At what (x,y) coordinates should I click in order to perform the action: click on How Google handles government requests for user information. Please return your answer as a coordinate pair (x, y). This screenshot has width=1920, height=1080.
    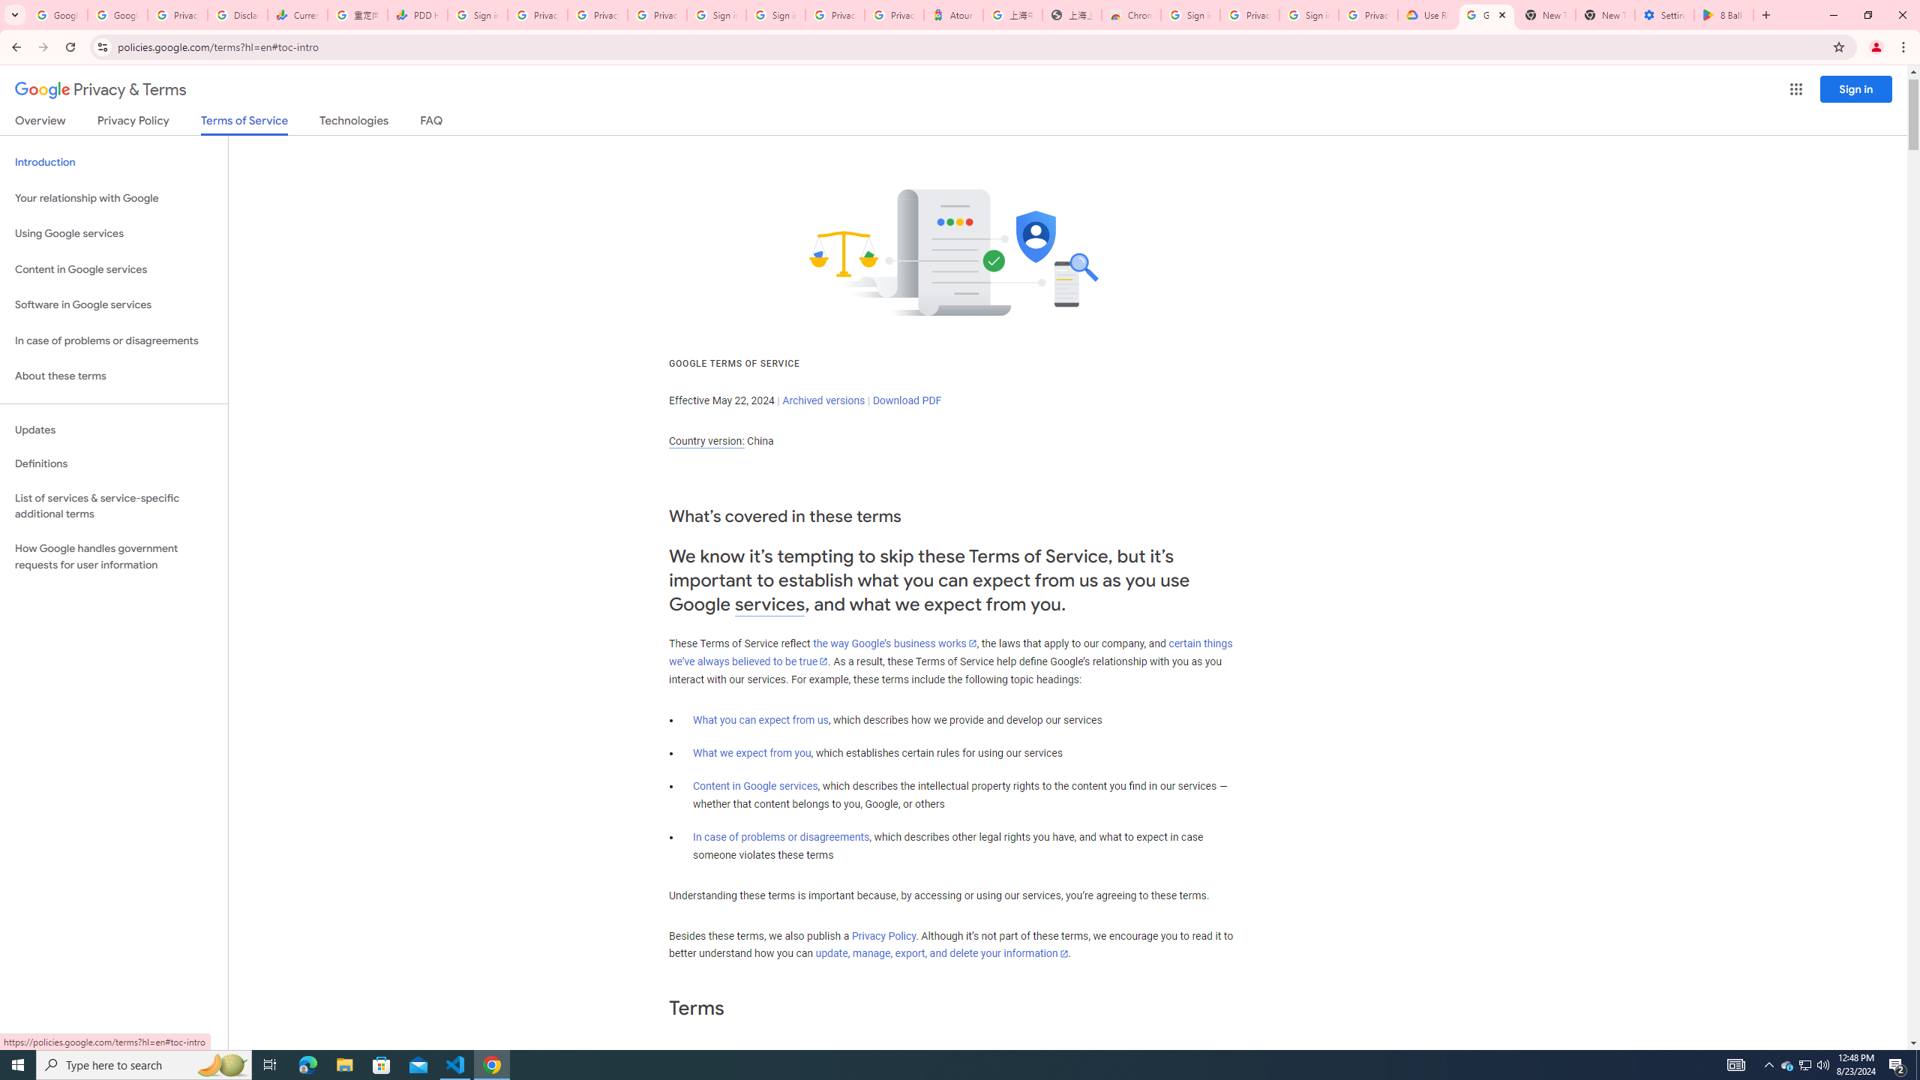
    Looking at the image, I should click on (114, 556).